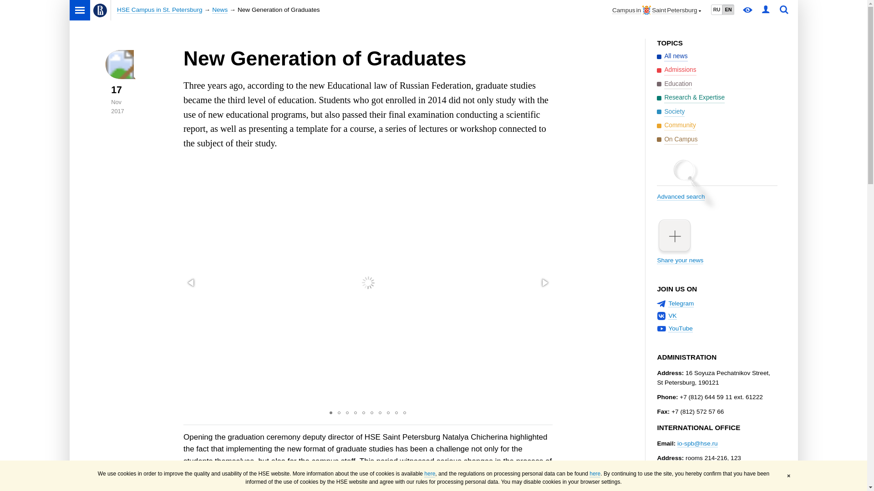  What do you see at coordinates (681, 304) in the screenshot?
I see `Telegram` at bounding box center [681, 304].